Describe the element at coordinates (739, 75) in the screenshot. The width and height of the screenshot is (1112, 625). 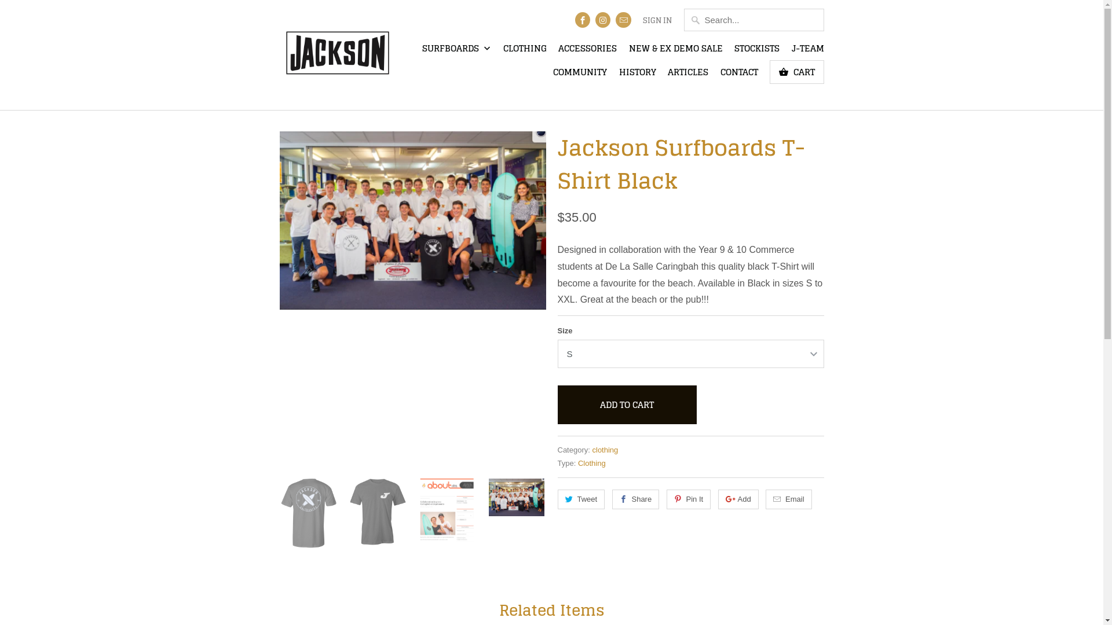
I see `CONTACT` at that location.